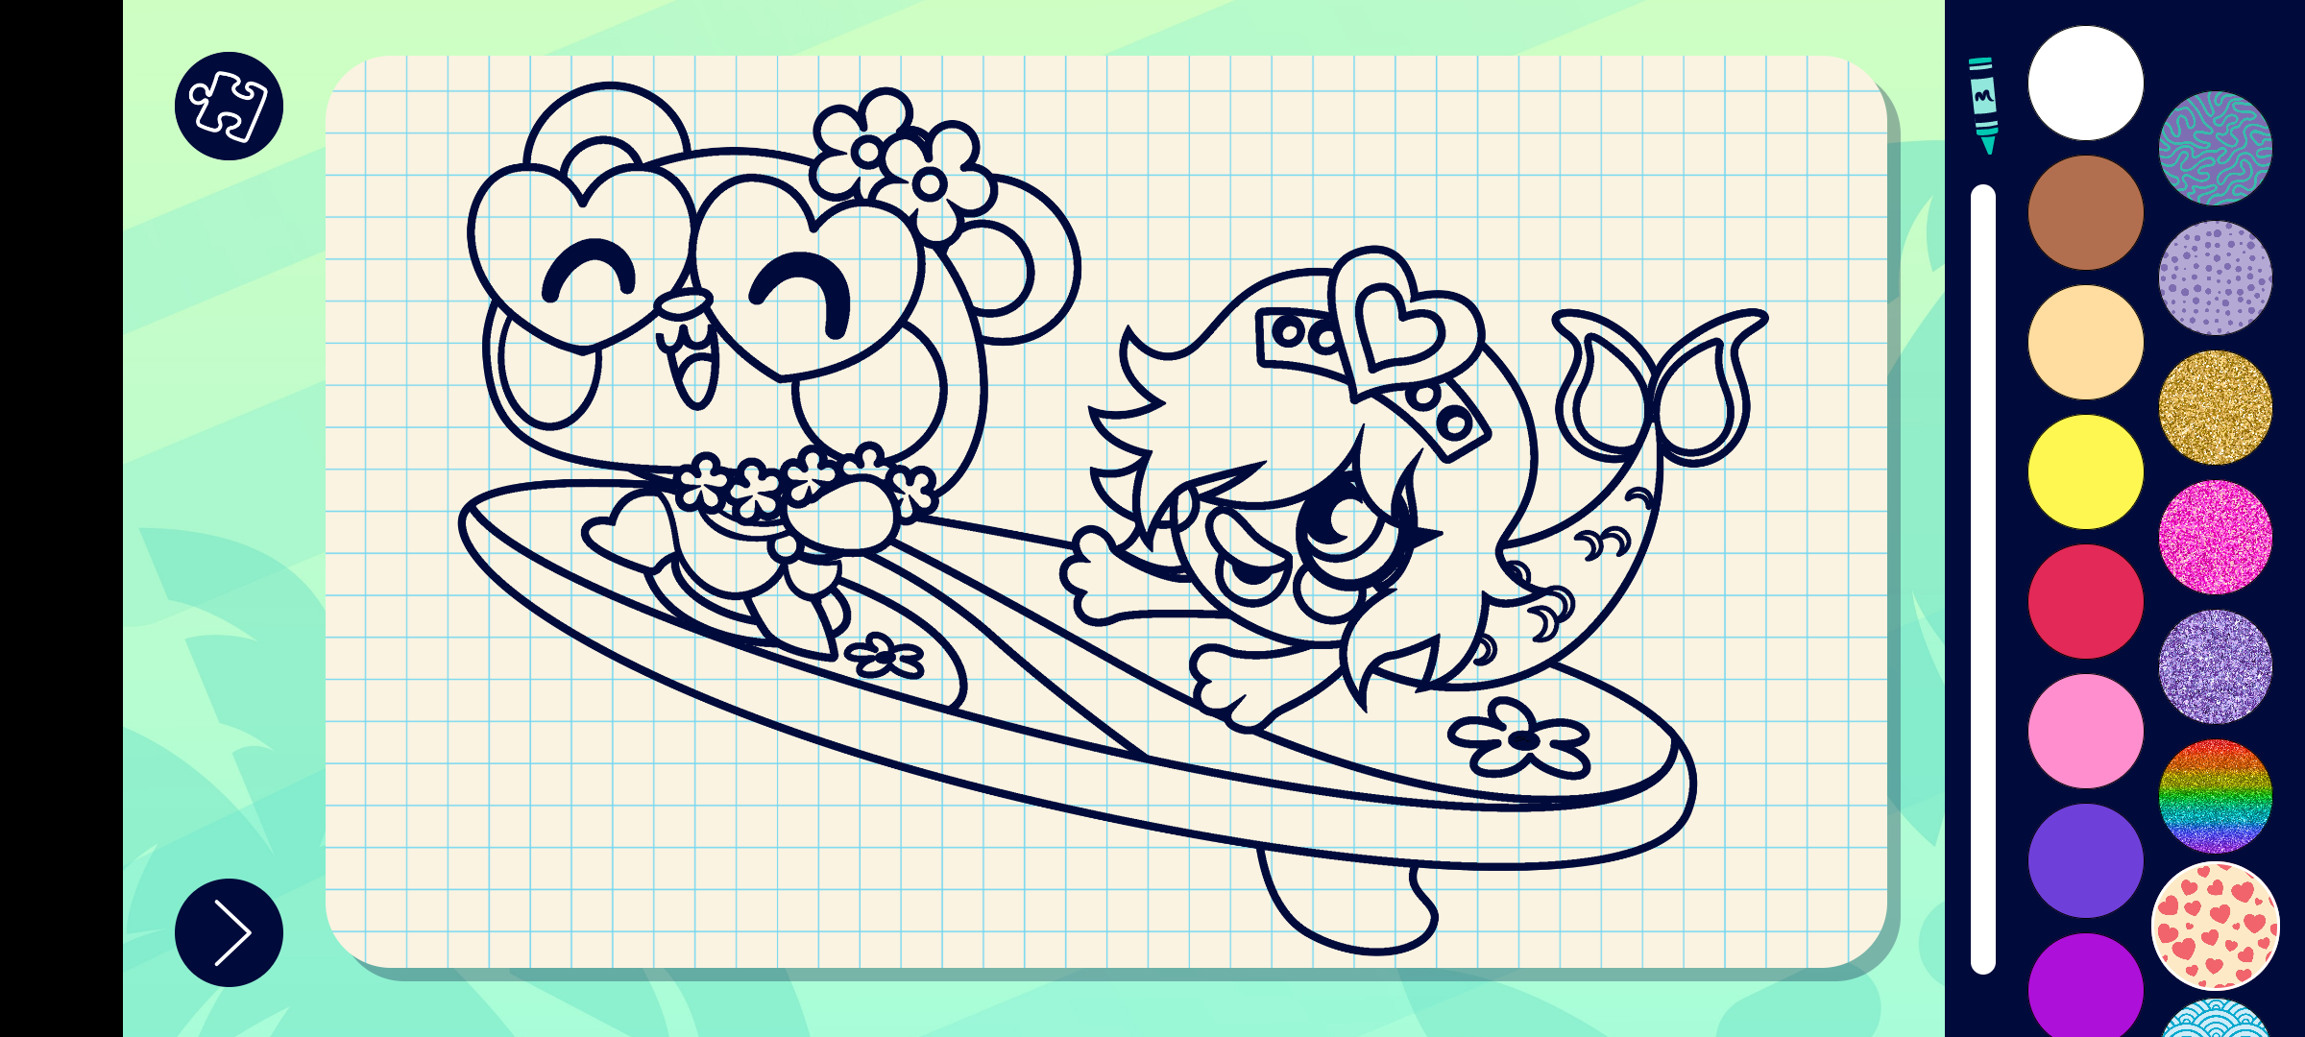 This screenshot has height=1037, width=2305. Describe the element at coordinates (2217, 797) in the screenshot. I see `coloring background` at that location.